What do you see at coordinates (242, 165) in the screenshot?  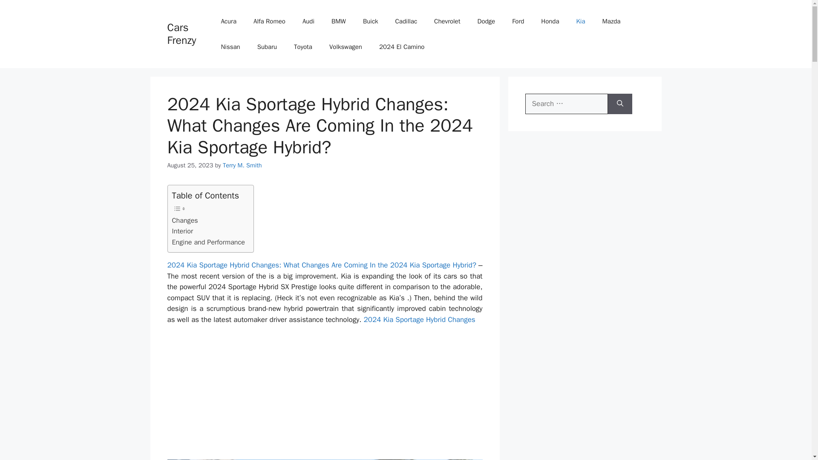 I see `View all posts by Terry M. Smith` at bounding box center [242, 165].